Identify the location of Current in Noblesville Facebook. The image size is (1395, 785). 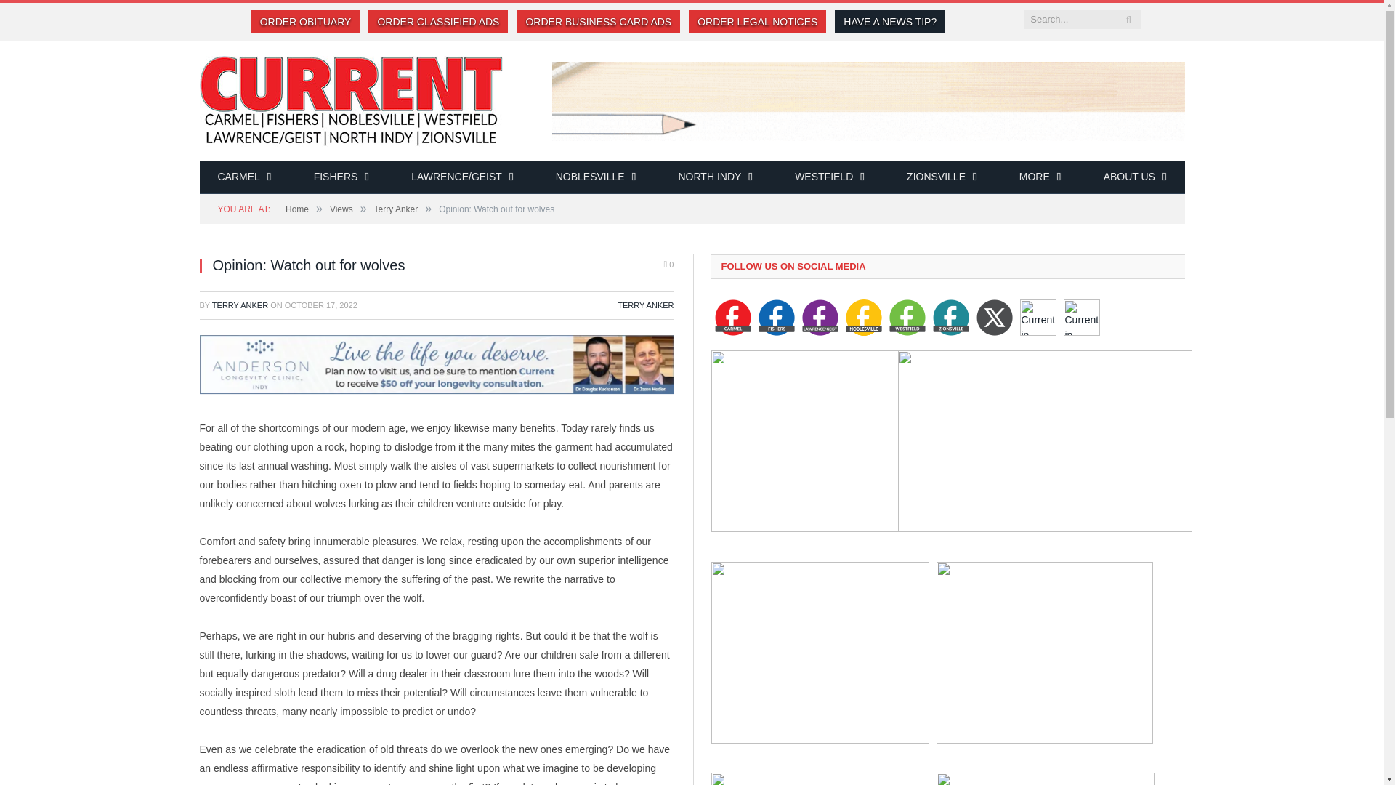
(863, 317).